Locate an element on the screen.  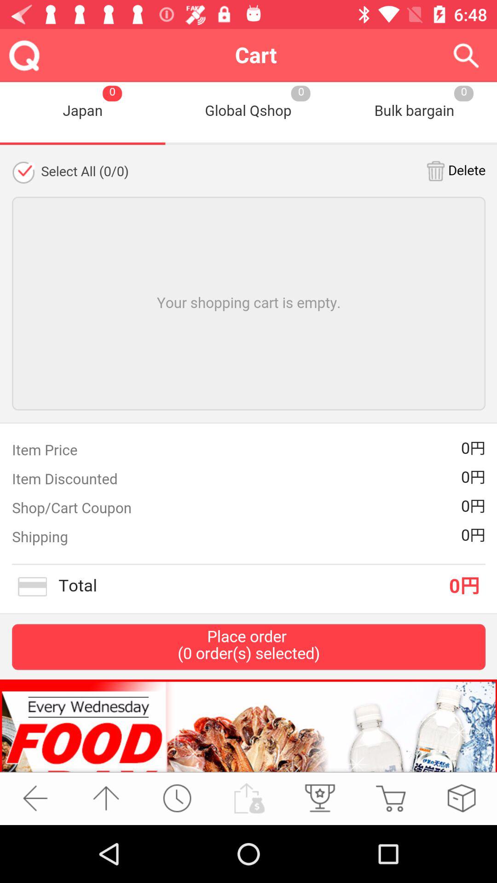
shopping cart is located at coordinates (390, 798).